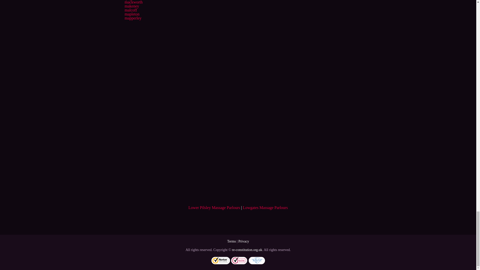 The image size is (480, 270). What do you see at coordinates (133, 2) in the screenshot?
I see `mackworth` at bounding box center [133, 2].